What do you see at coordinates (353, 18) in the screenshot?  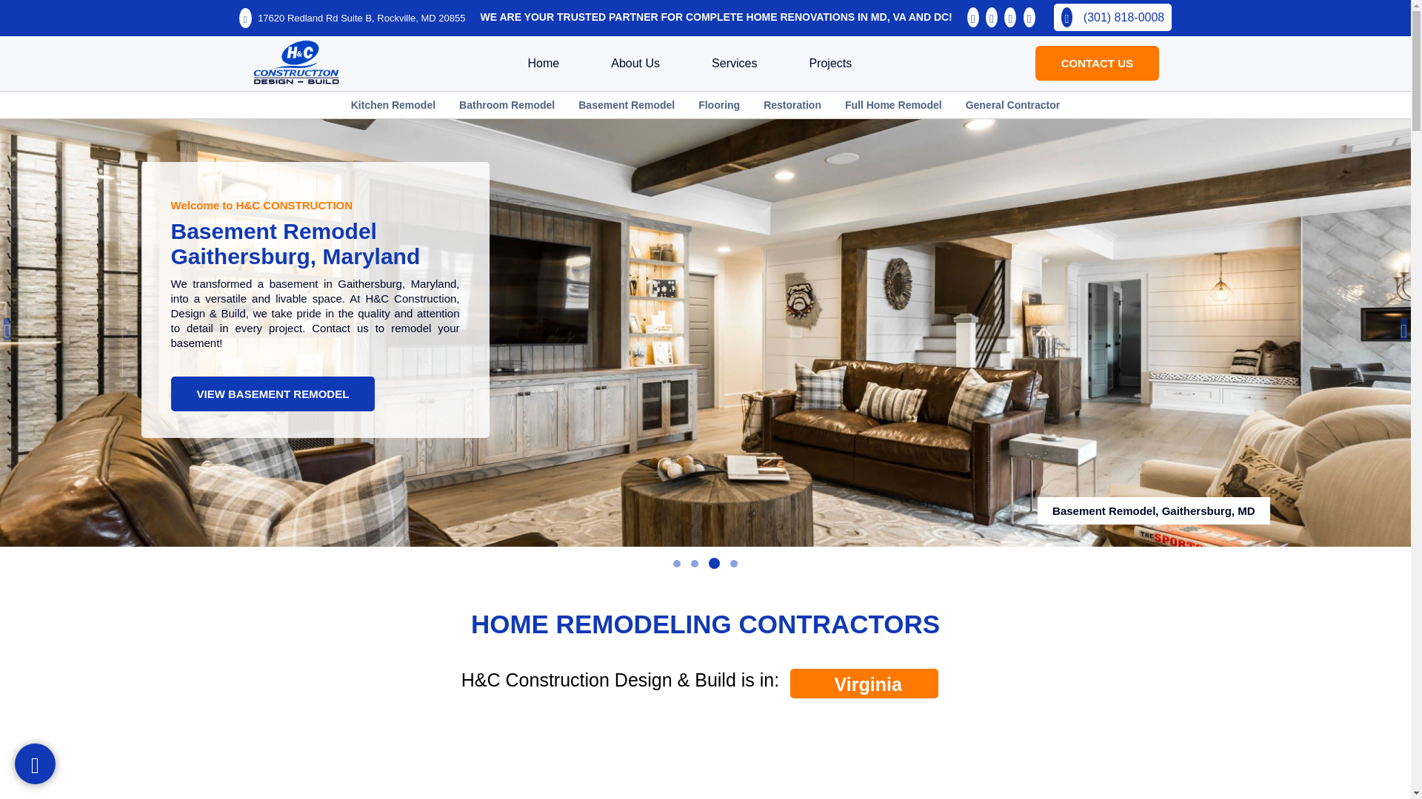 I see `17620 Redland Rd Suite B, Rockville, MD 20855` at bounding box center [353, 18].